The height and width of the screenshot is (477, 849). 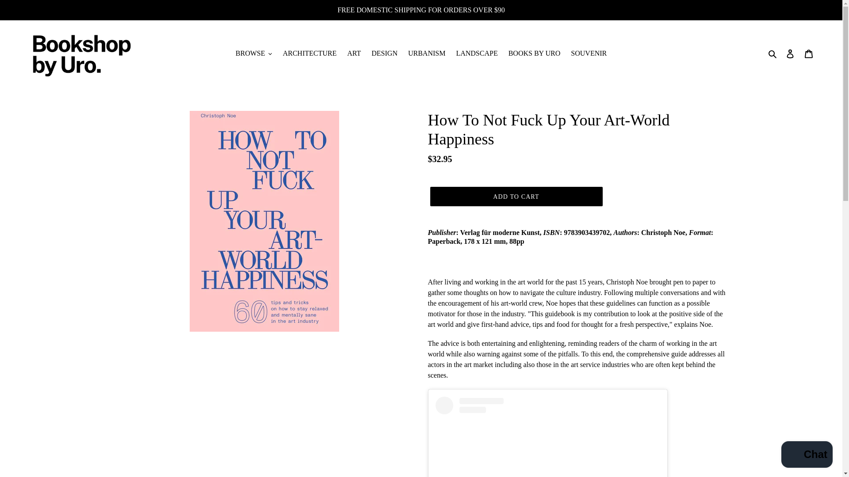 I want to click on ARCHITECTURE, so click(x=310, y=53).